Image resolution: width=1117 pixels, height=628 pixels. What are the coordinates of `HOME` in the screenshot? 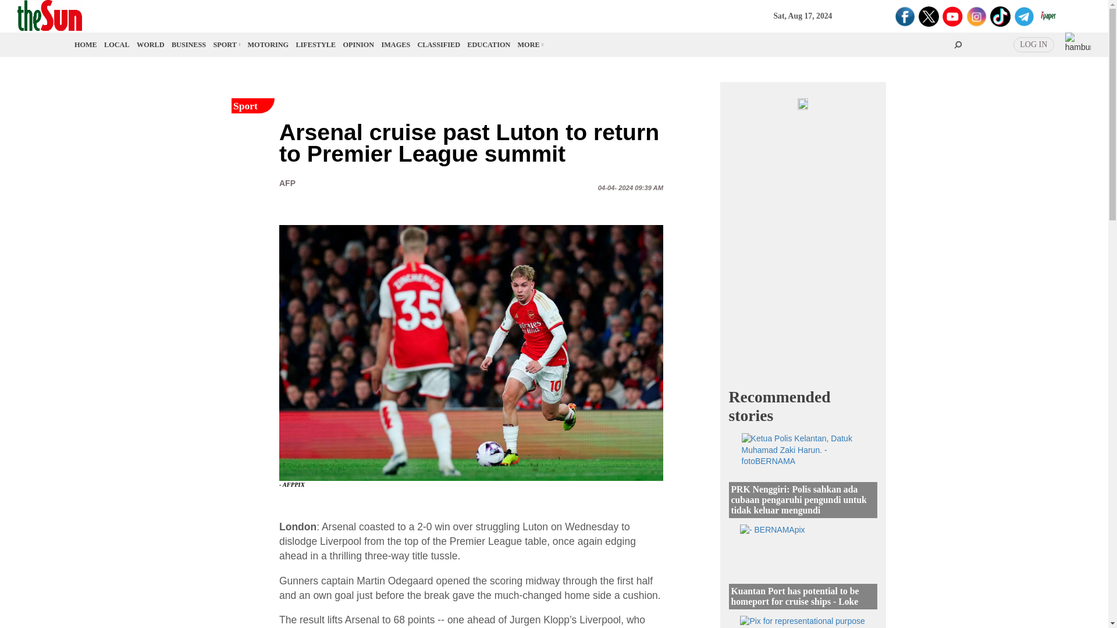 It's located at (86, 44).